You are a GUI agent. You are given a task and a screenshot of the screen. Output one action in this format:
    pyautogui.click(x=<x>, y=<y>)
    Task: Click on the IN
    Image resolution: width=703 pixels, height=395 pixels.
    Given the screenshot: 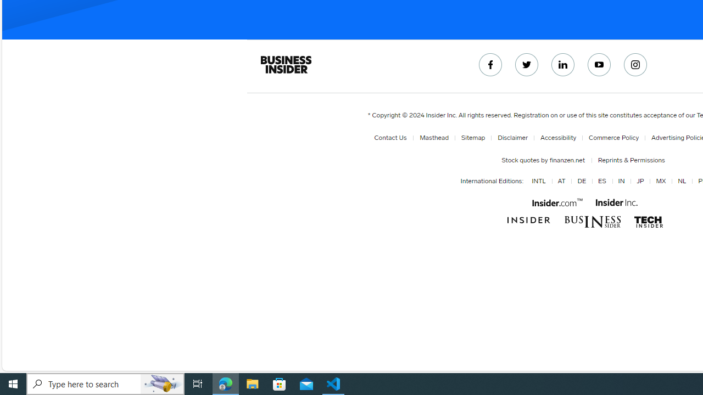 What is the action you would take?
    pyautogui.click(x=621, y=182)
    